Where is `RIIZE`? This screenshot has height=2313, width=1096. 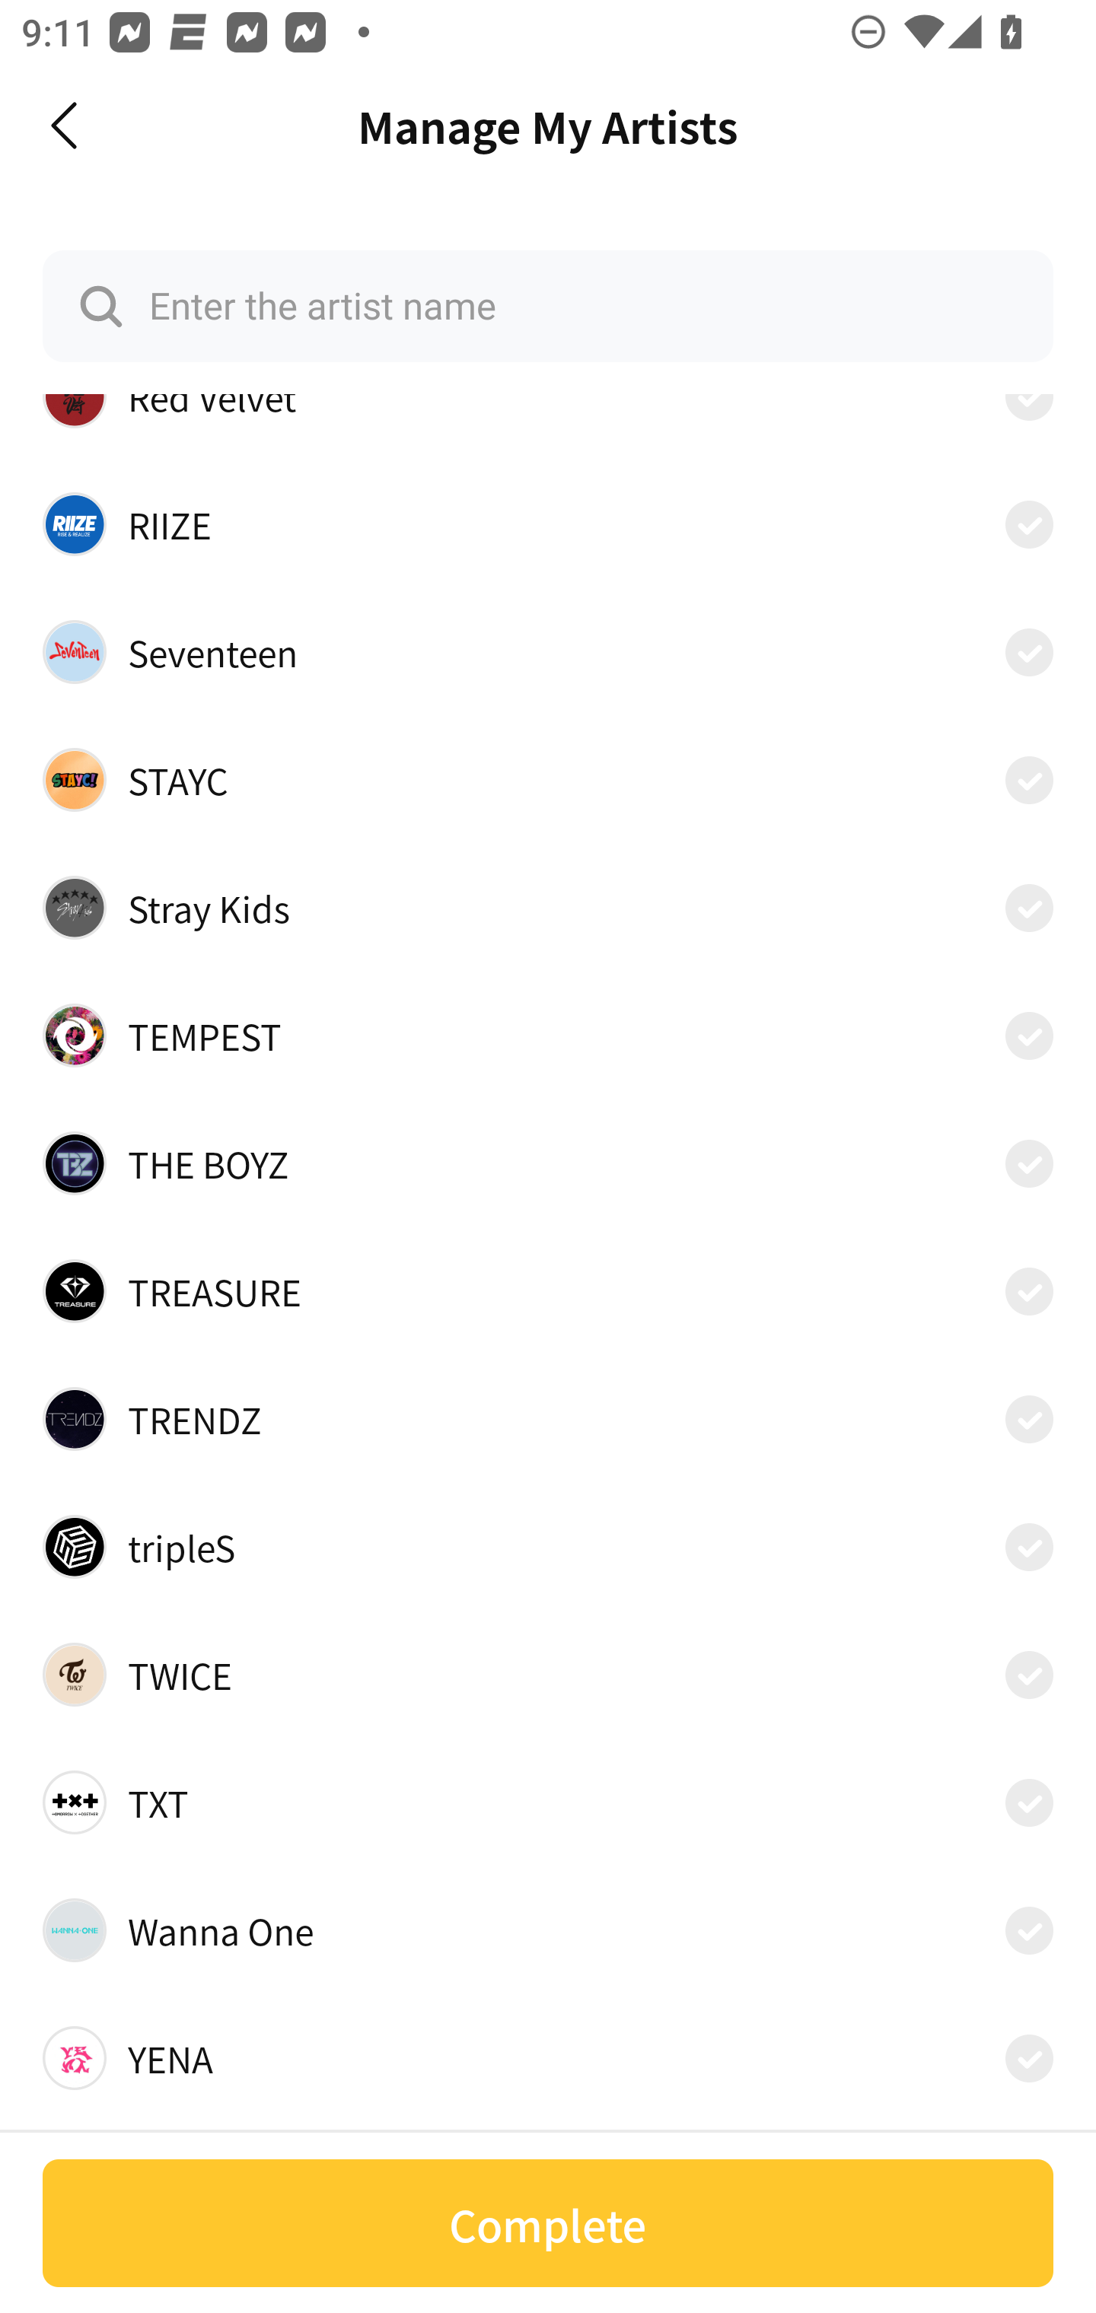
RIIZE is located at coordinates (548, 523).